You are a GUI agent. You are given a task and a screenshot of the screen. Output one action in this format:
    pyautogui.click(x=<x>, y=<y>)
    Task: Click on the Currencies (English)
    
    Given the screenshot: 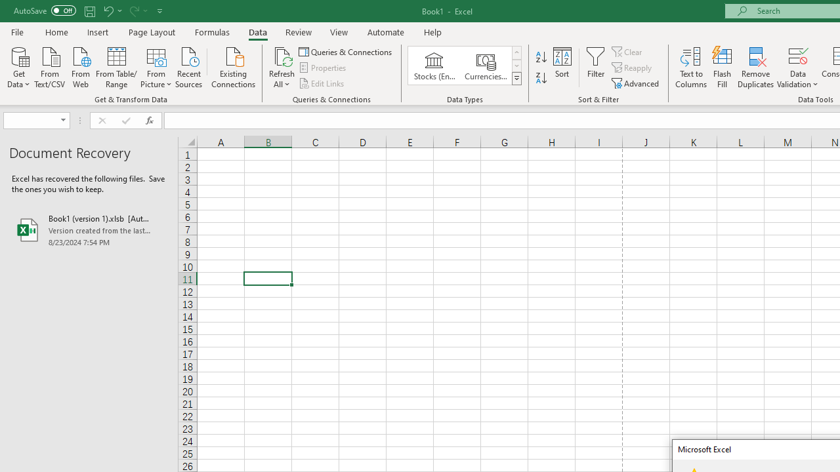 What is the action you would take?
    pyautogui.click(x=486, y=66)
    